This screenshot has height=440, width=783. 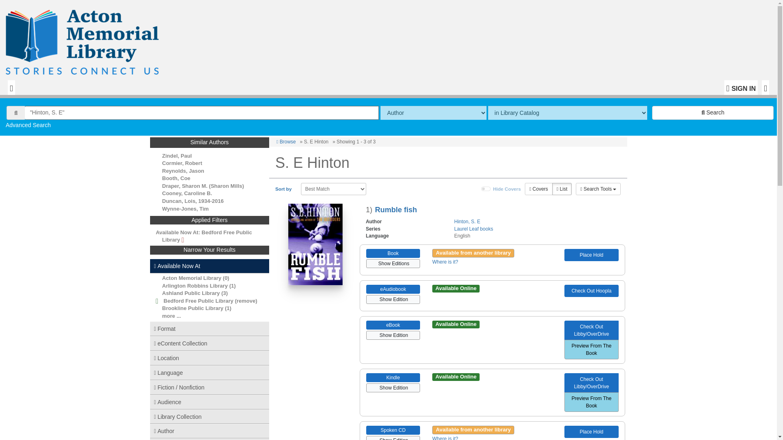 What do you see at coordinates (183, 170) in the screenshot?
I see `Reynolds, Jason` at bounding box center [183, 170].